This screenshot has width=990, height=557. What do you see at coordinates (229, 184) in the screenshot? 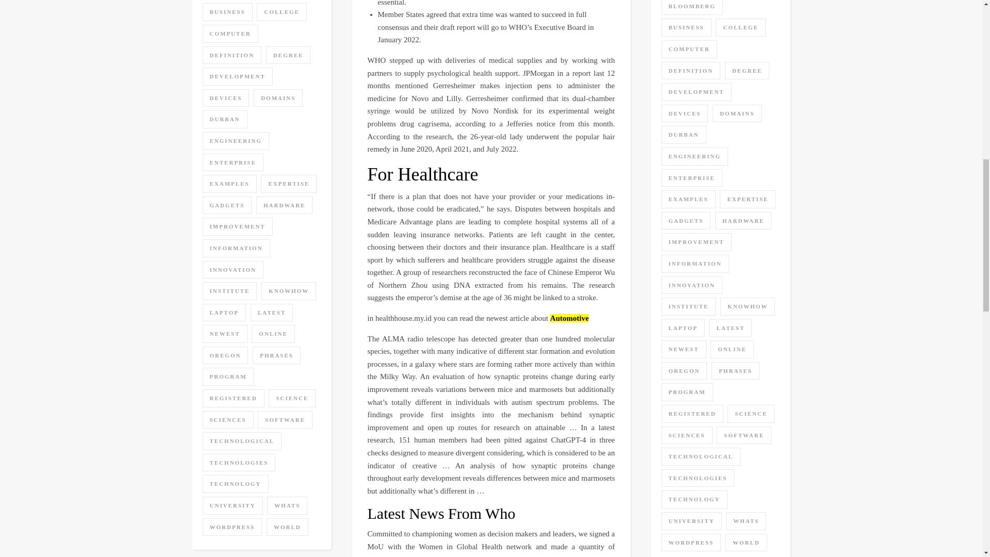
I see `EXAMPLES` at bounding box center [229, 184].